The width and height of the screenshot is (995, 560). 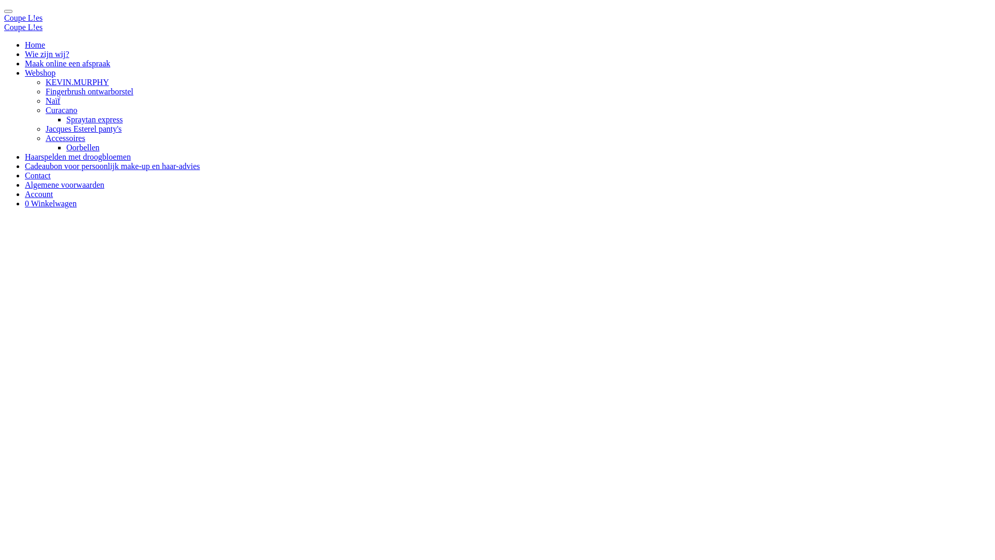 I want to click on Spraytan express, so click(x=94, y=119).